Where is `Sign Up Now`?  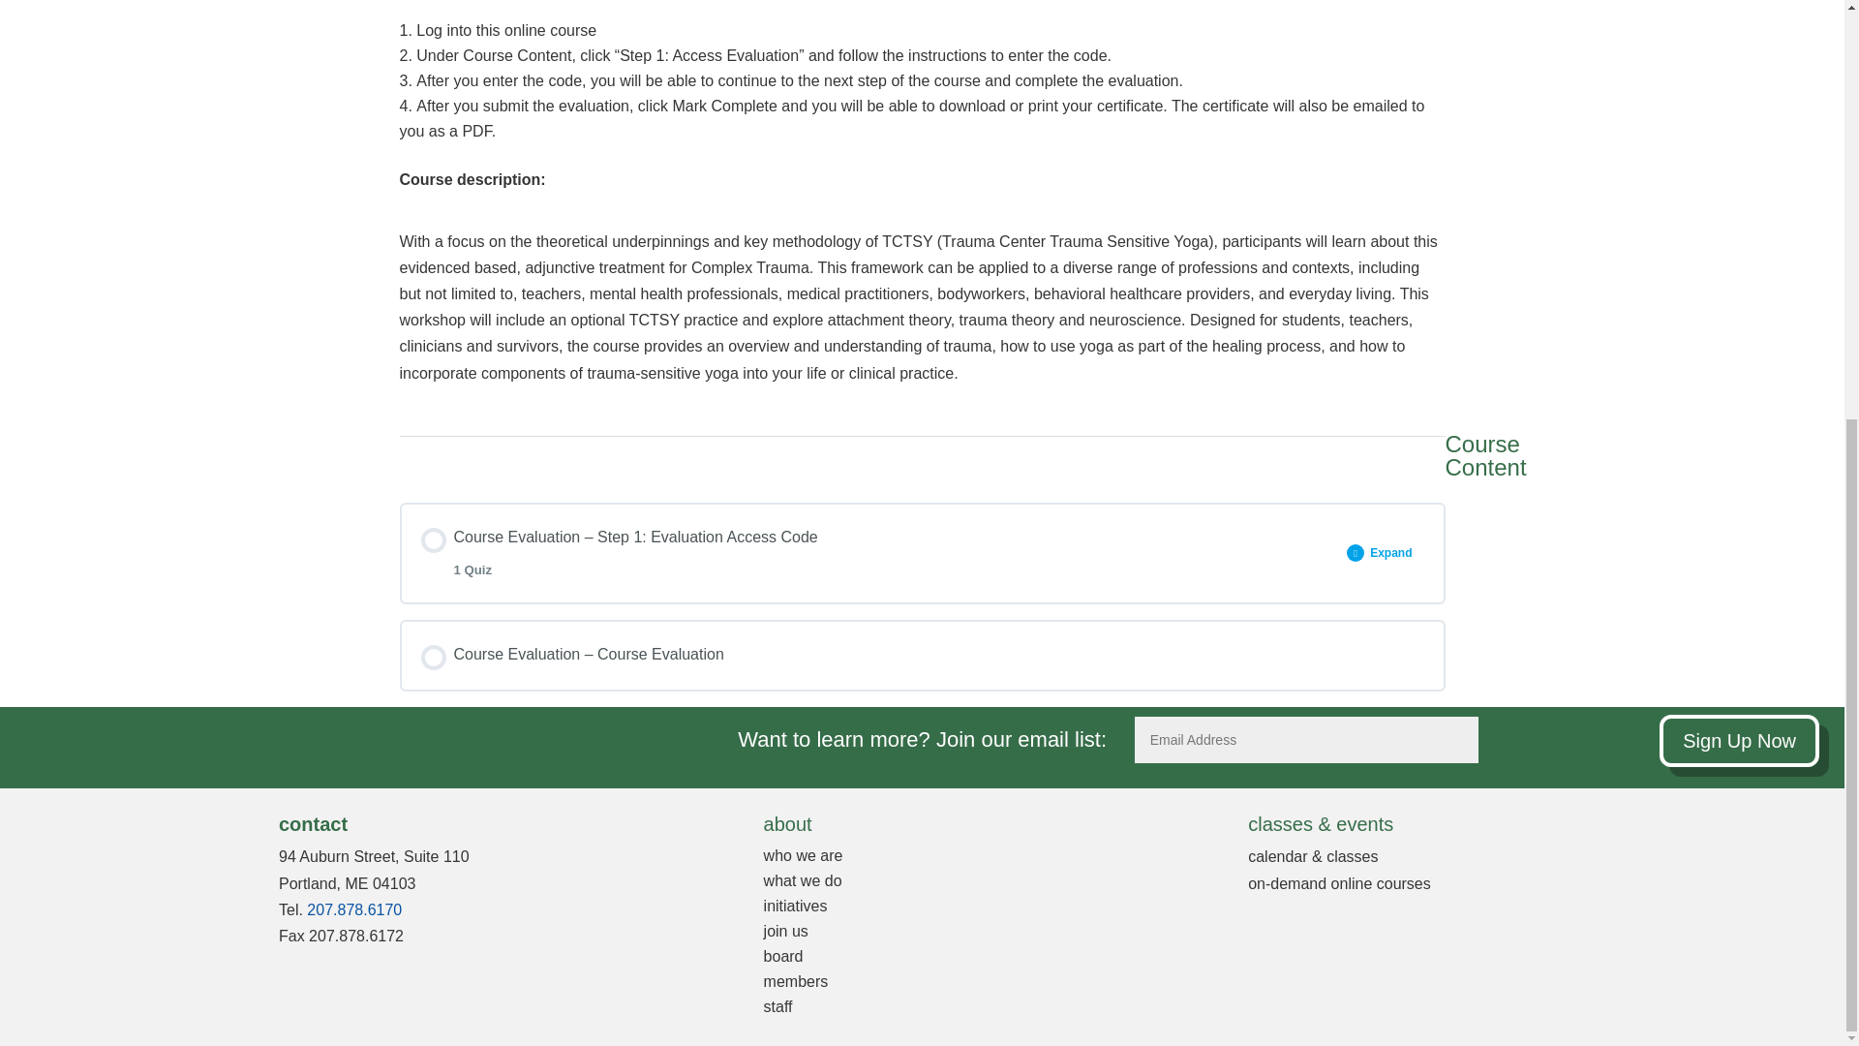
Sign Up Now is located at coordinates (1739, 740).